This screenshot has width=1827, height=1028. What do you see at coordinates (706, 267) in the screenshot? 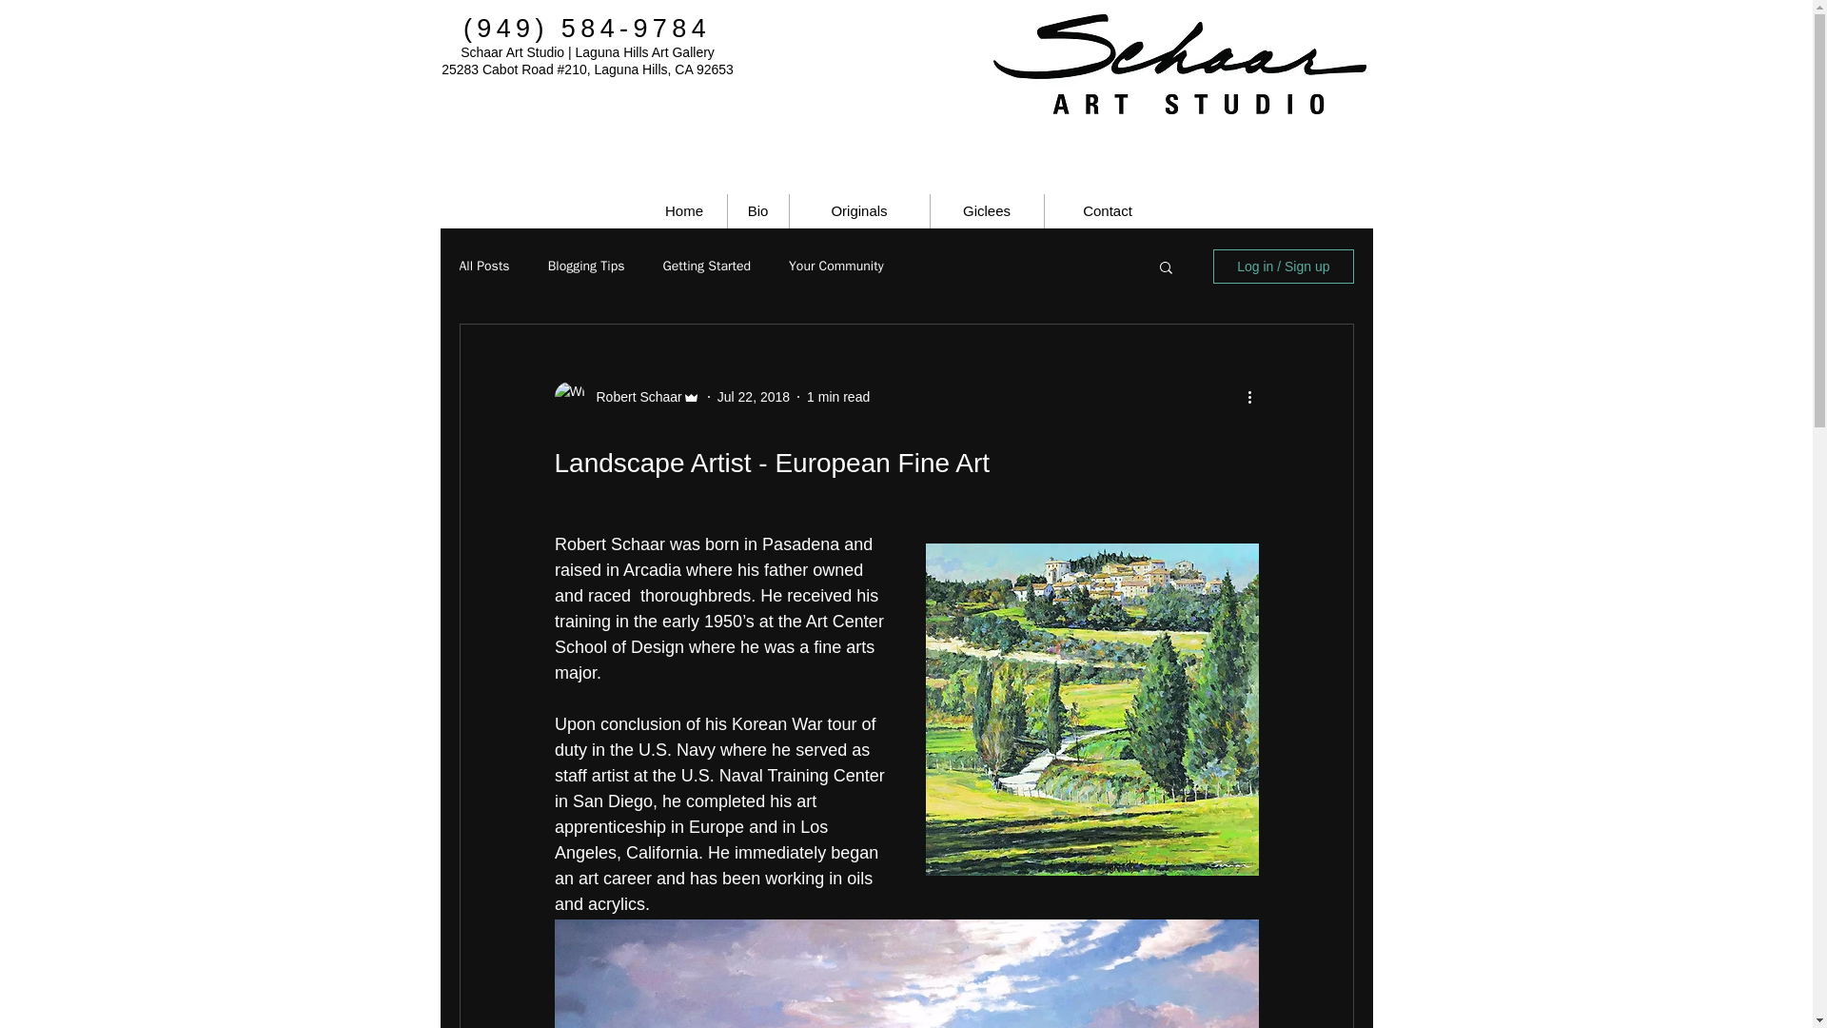
I see `Getting Started` at bounding box center [706, 267].